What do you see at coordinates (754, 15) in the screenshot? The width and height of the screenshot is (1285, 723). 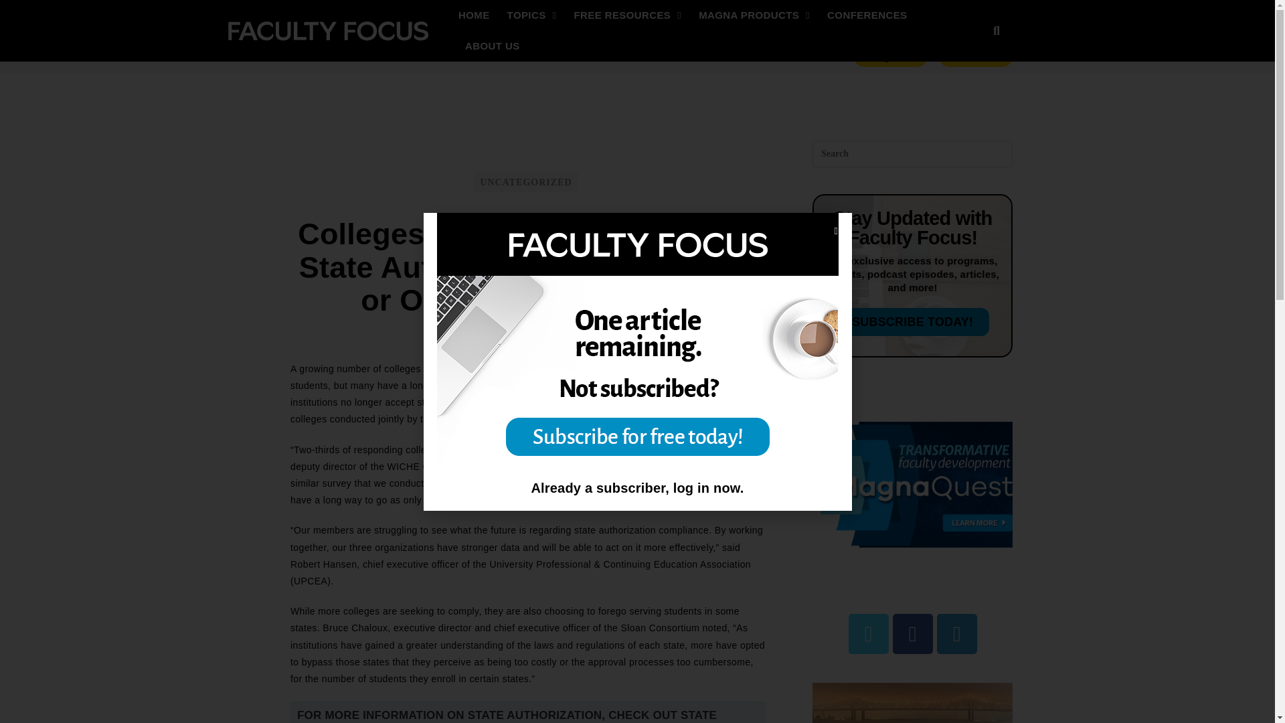 I see `MAGNA PRODUCTS` at bounding box center [754, 15].